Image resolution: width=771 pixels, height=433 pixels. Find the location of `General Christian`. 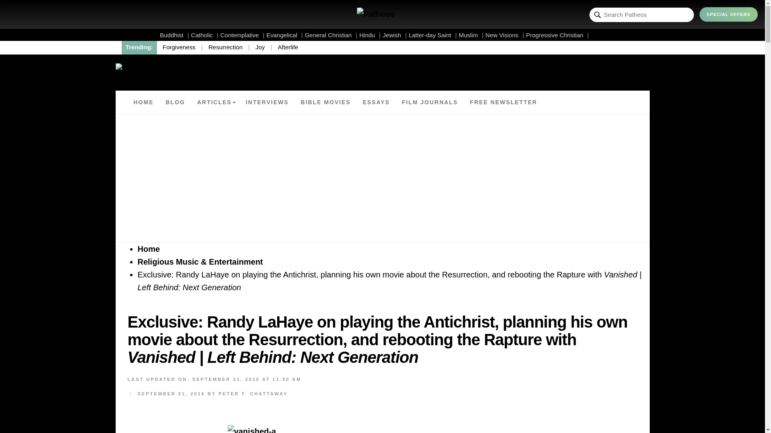

General Christian is located at coordinates (331, 35).